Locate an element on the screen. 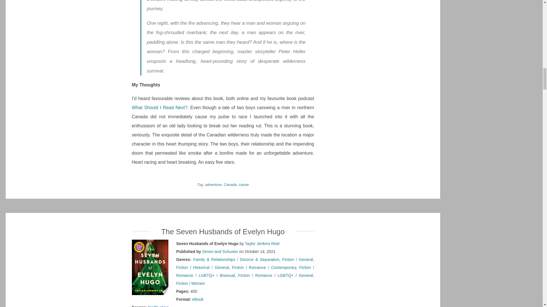 The width and height of the screenshot is (547, 307). Taylor Jenkins Reid is located at coordinates (262, 243).